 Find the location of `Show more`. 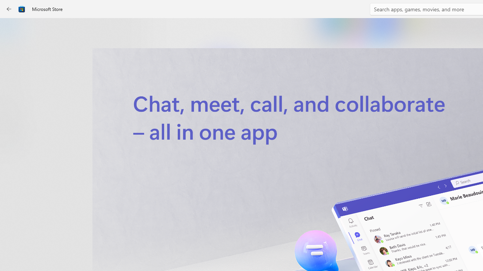

Show more is located at coordinates (322, 161).